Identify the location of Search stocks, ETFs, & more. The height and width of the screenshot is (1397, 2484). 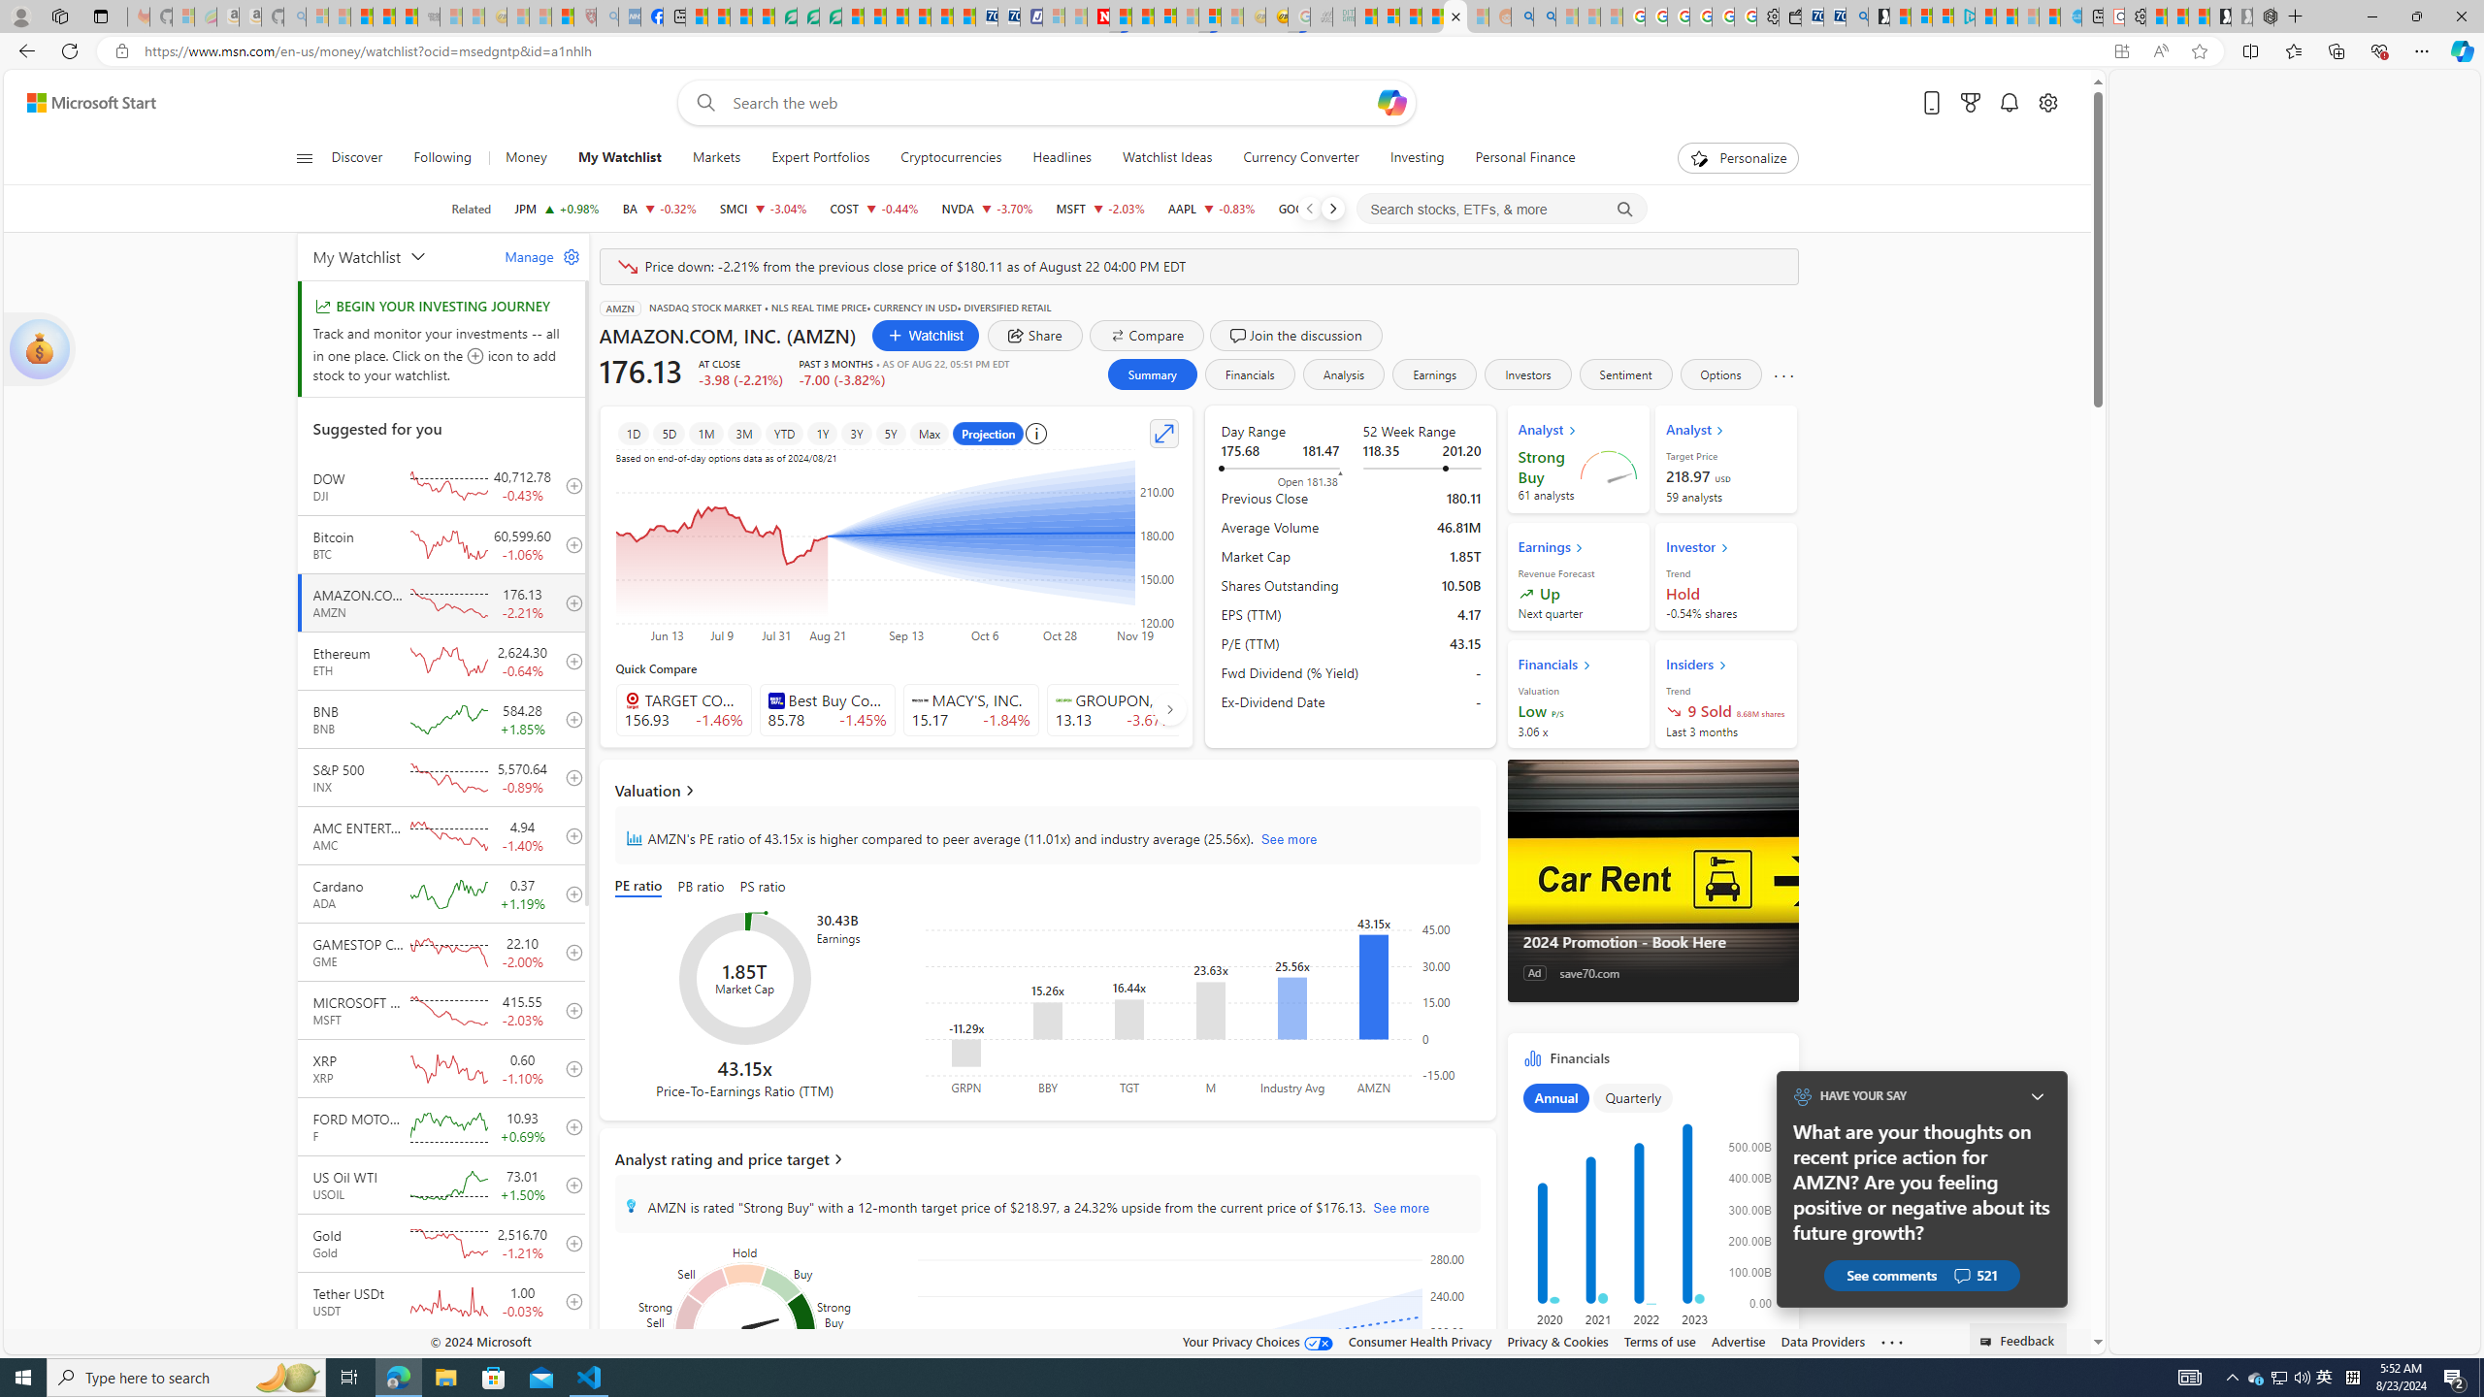
(1502, 210).